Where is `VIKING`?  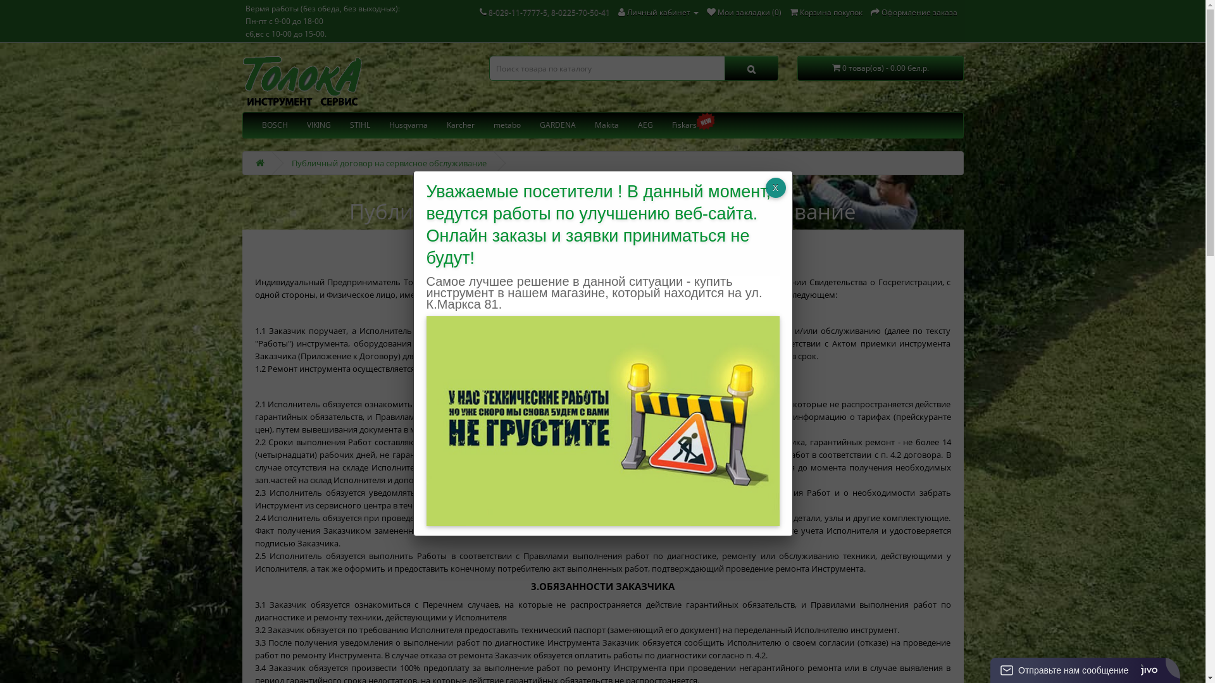
VIKING is located at coordinates (319, 125).